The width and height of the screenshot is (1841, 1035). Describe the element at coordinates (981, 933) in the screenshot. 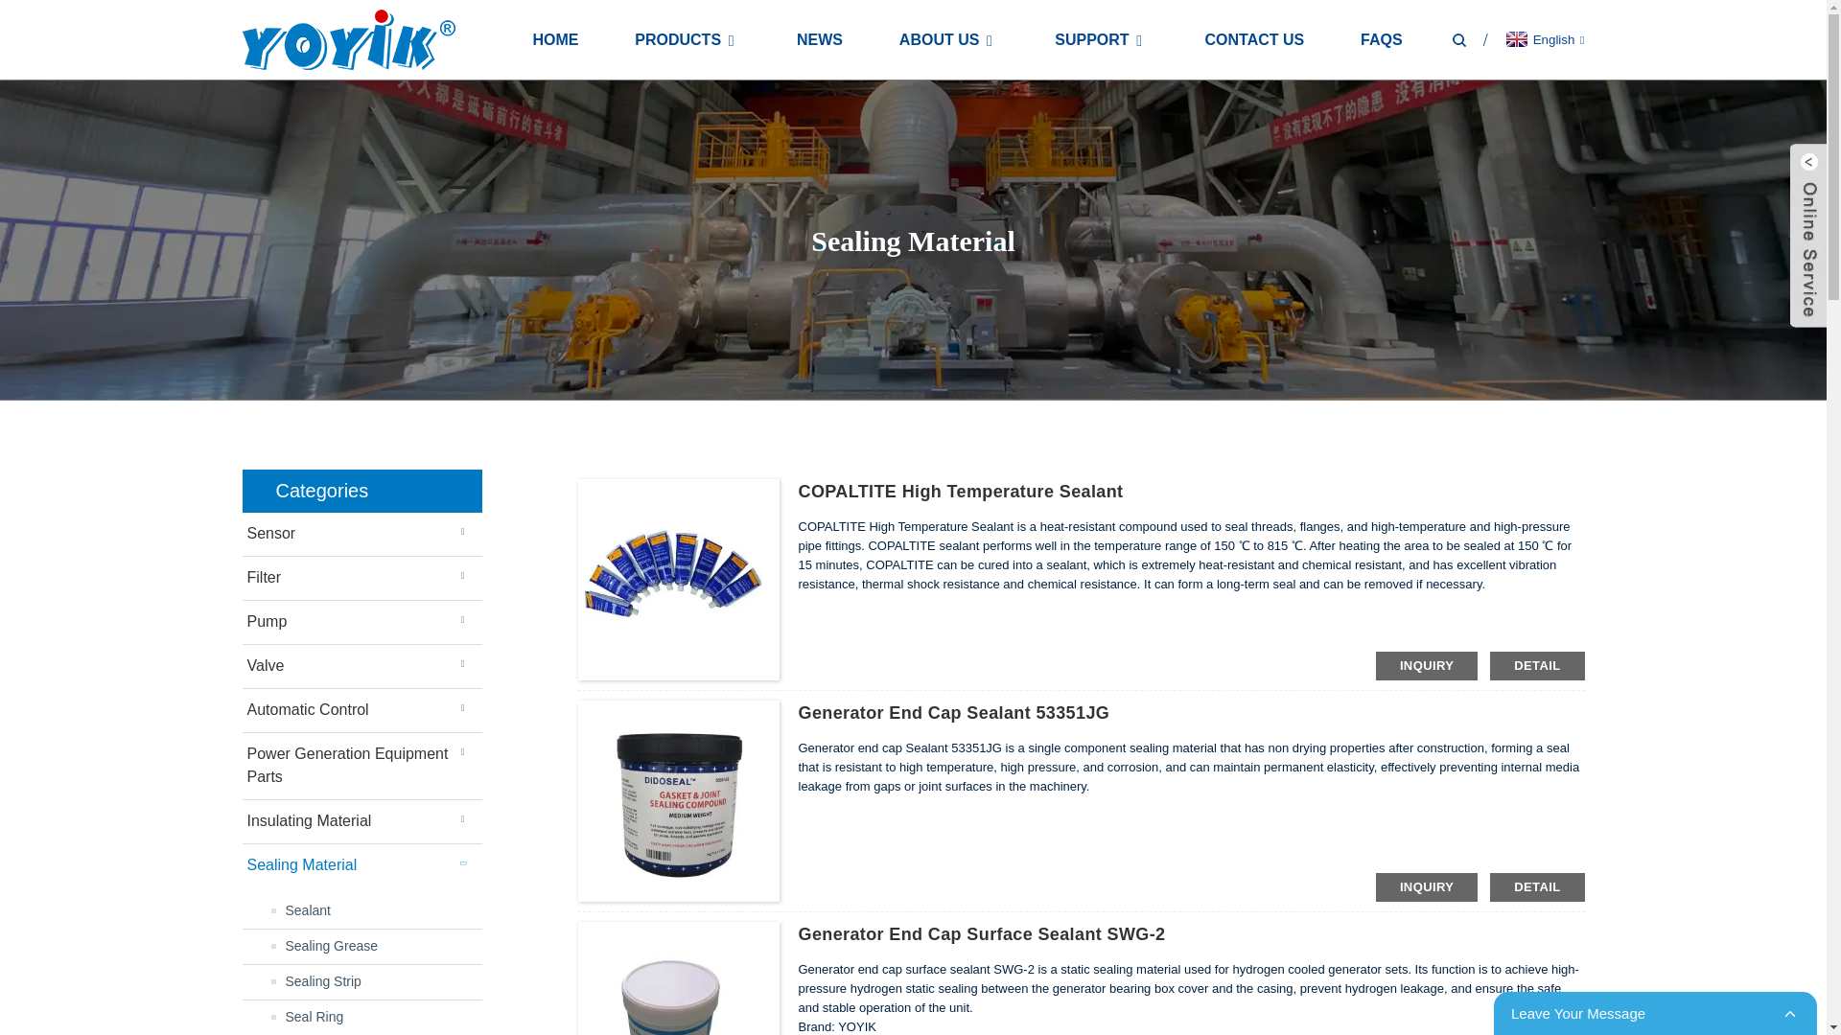

I see `Generator end cap surface Sealant SWG-2` at that location.